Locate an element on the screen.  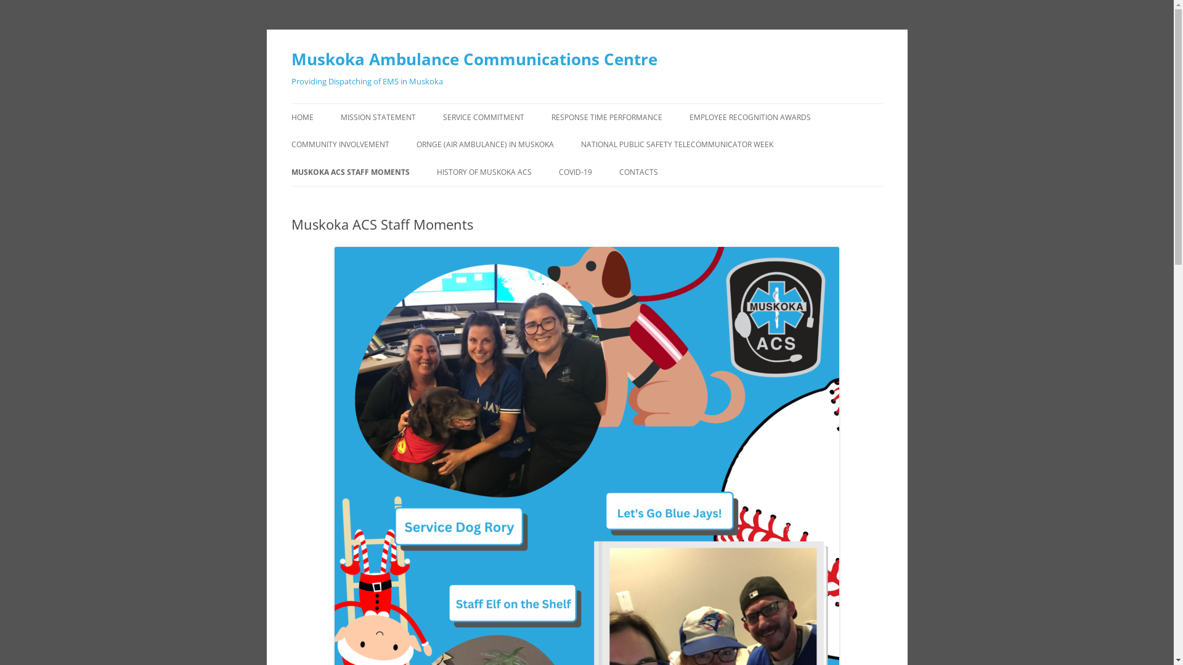
RESPONSE TIME PERFORMANCE is located at coordinates (606, 118).